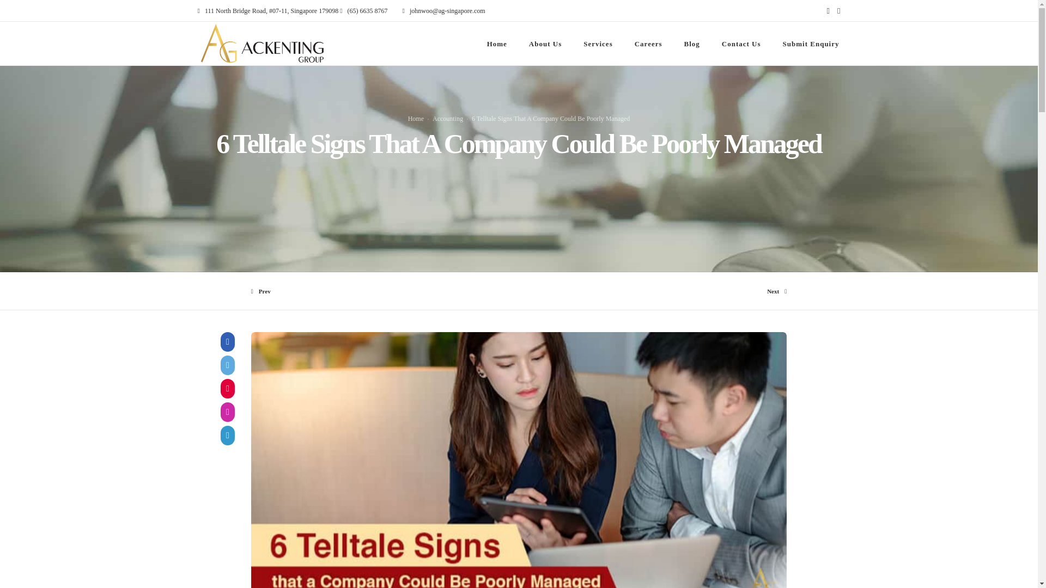  What do you see at coordinates (839, 11) in the screenshot?
I see `LinkedIN` at bounding box center [839, 11].